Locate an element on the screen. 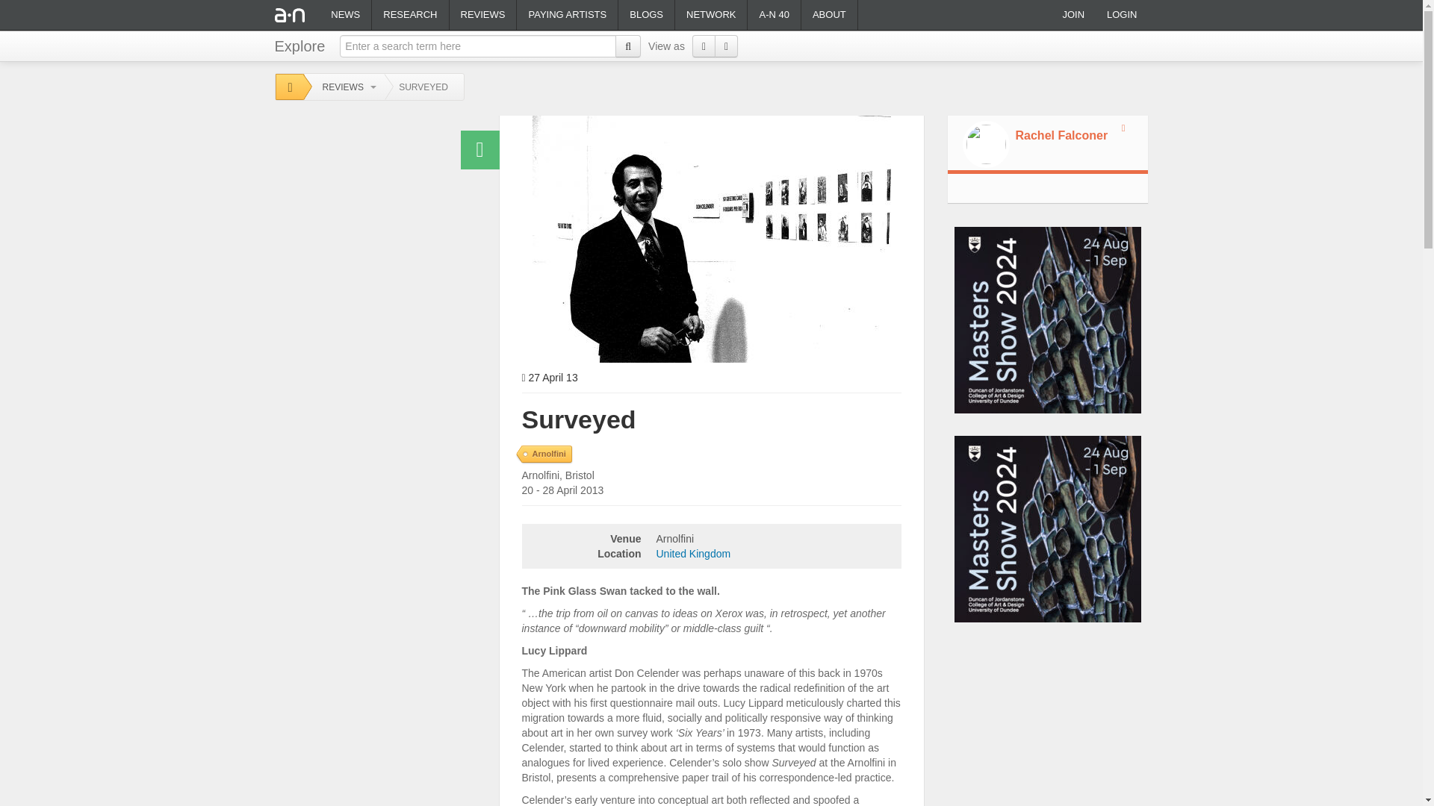 The height and width of the screenshot is (806, 1434). BLOGS is located at coordinates (645, 15).